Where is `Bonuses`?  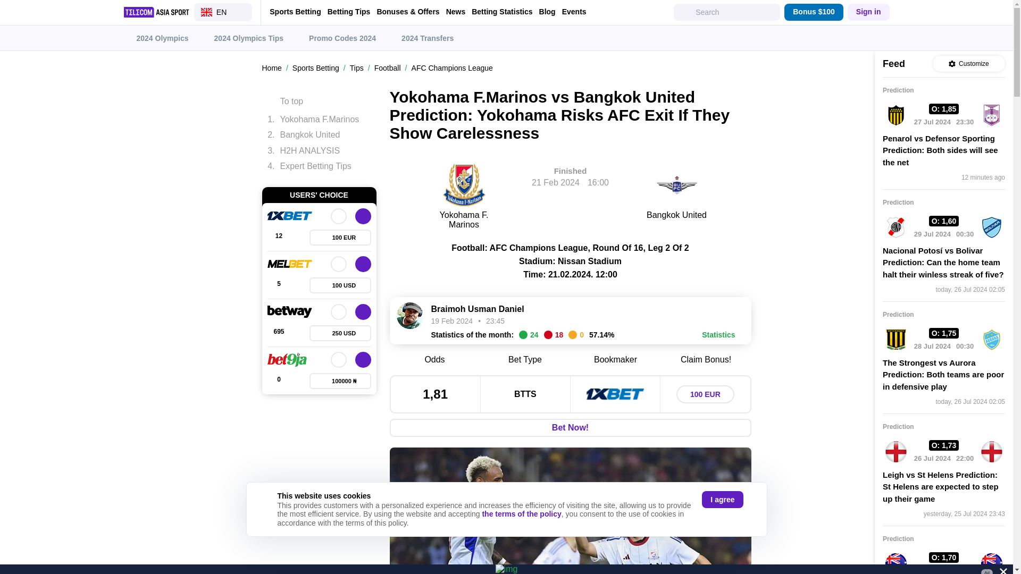 Bonuses is located at coordinates (340, 285).